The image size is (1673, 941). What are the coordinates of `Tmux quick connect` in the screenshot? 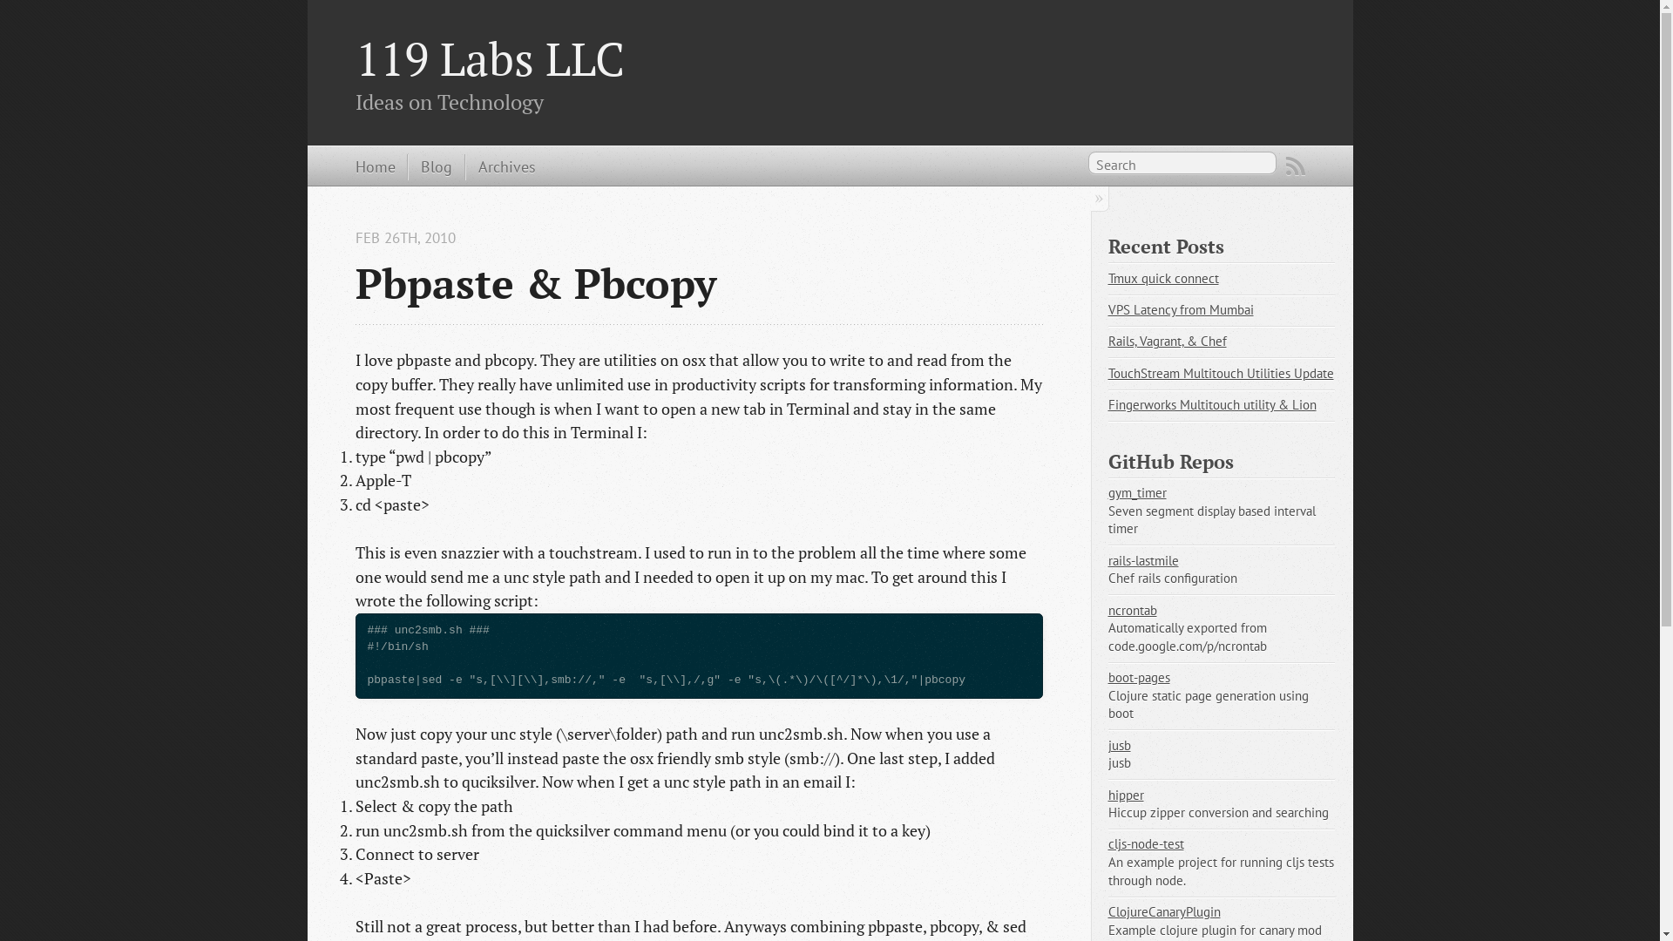 It's located at (1164, 279).